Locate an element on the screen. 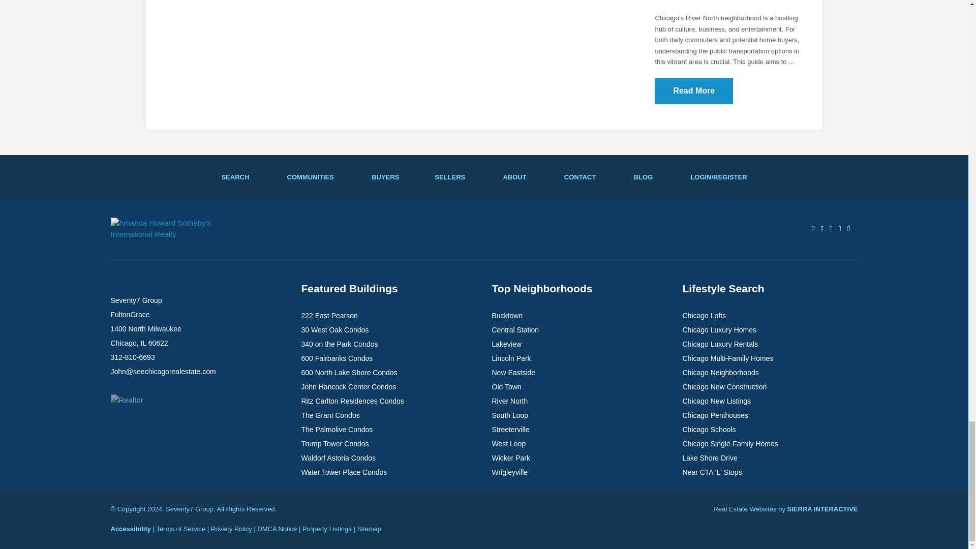 The image size is (976, 549). View Old Town is located at coordinates (506, 386).